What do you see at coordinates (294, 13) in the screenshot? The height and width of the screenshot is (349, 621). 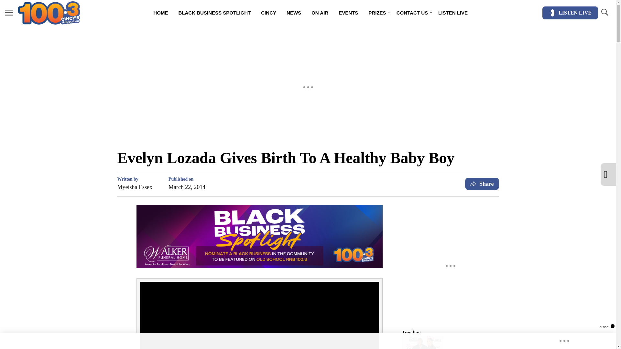 I see `NEWS` at bounding box center [294, 13].